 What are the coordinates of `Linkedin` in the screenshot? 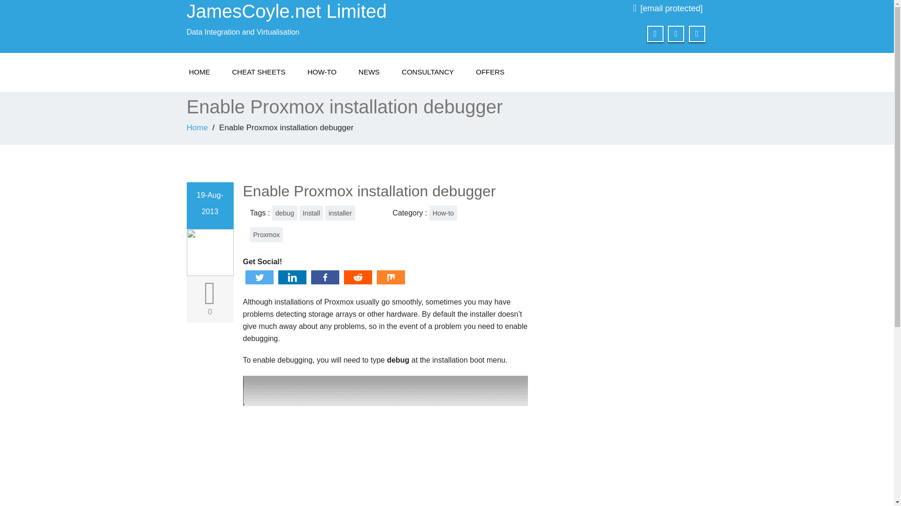 It's located at (292, 277).